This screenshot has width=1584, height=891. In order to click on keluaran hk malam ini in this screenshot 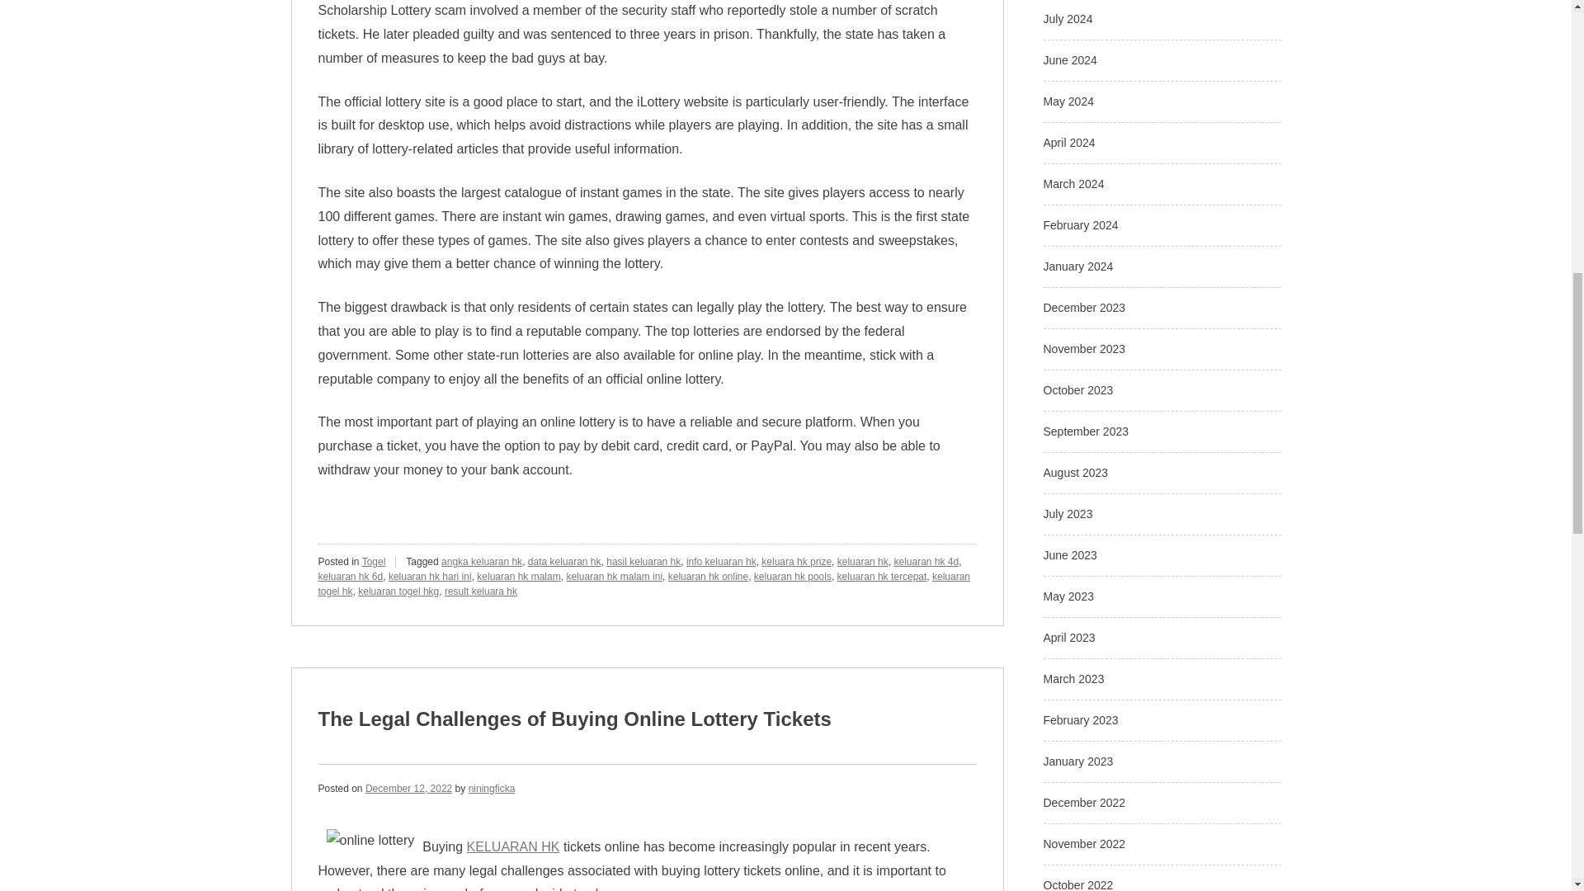, I will do `click(614, 577)`.